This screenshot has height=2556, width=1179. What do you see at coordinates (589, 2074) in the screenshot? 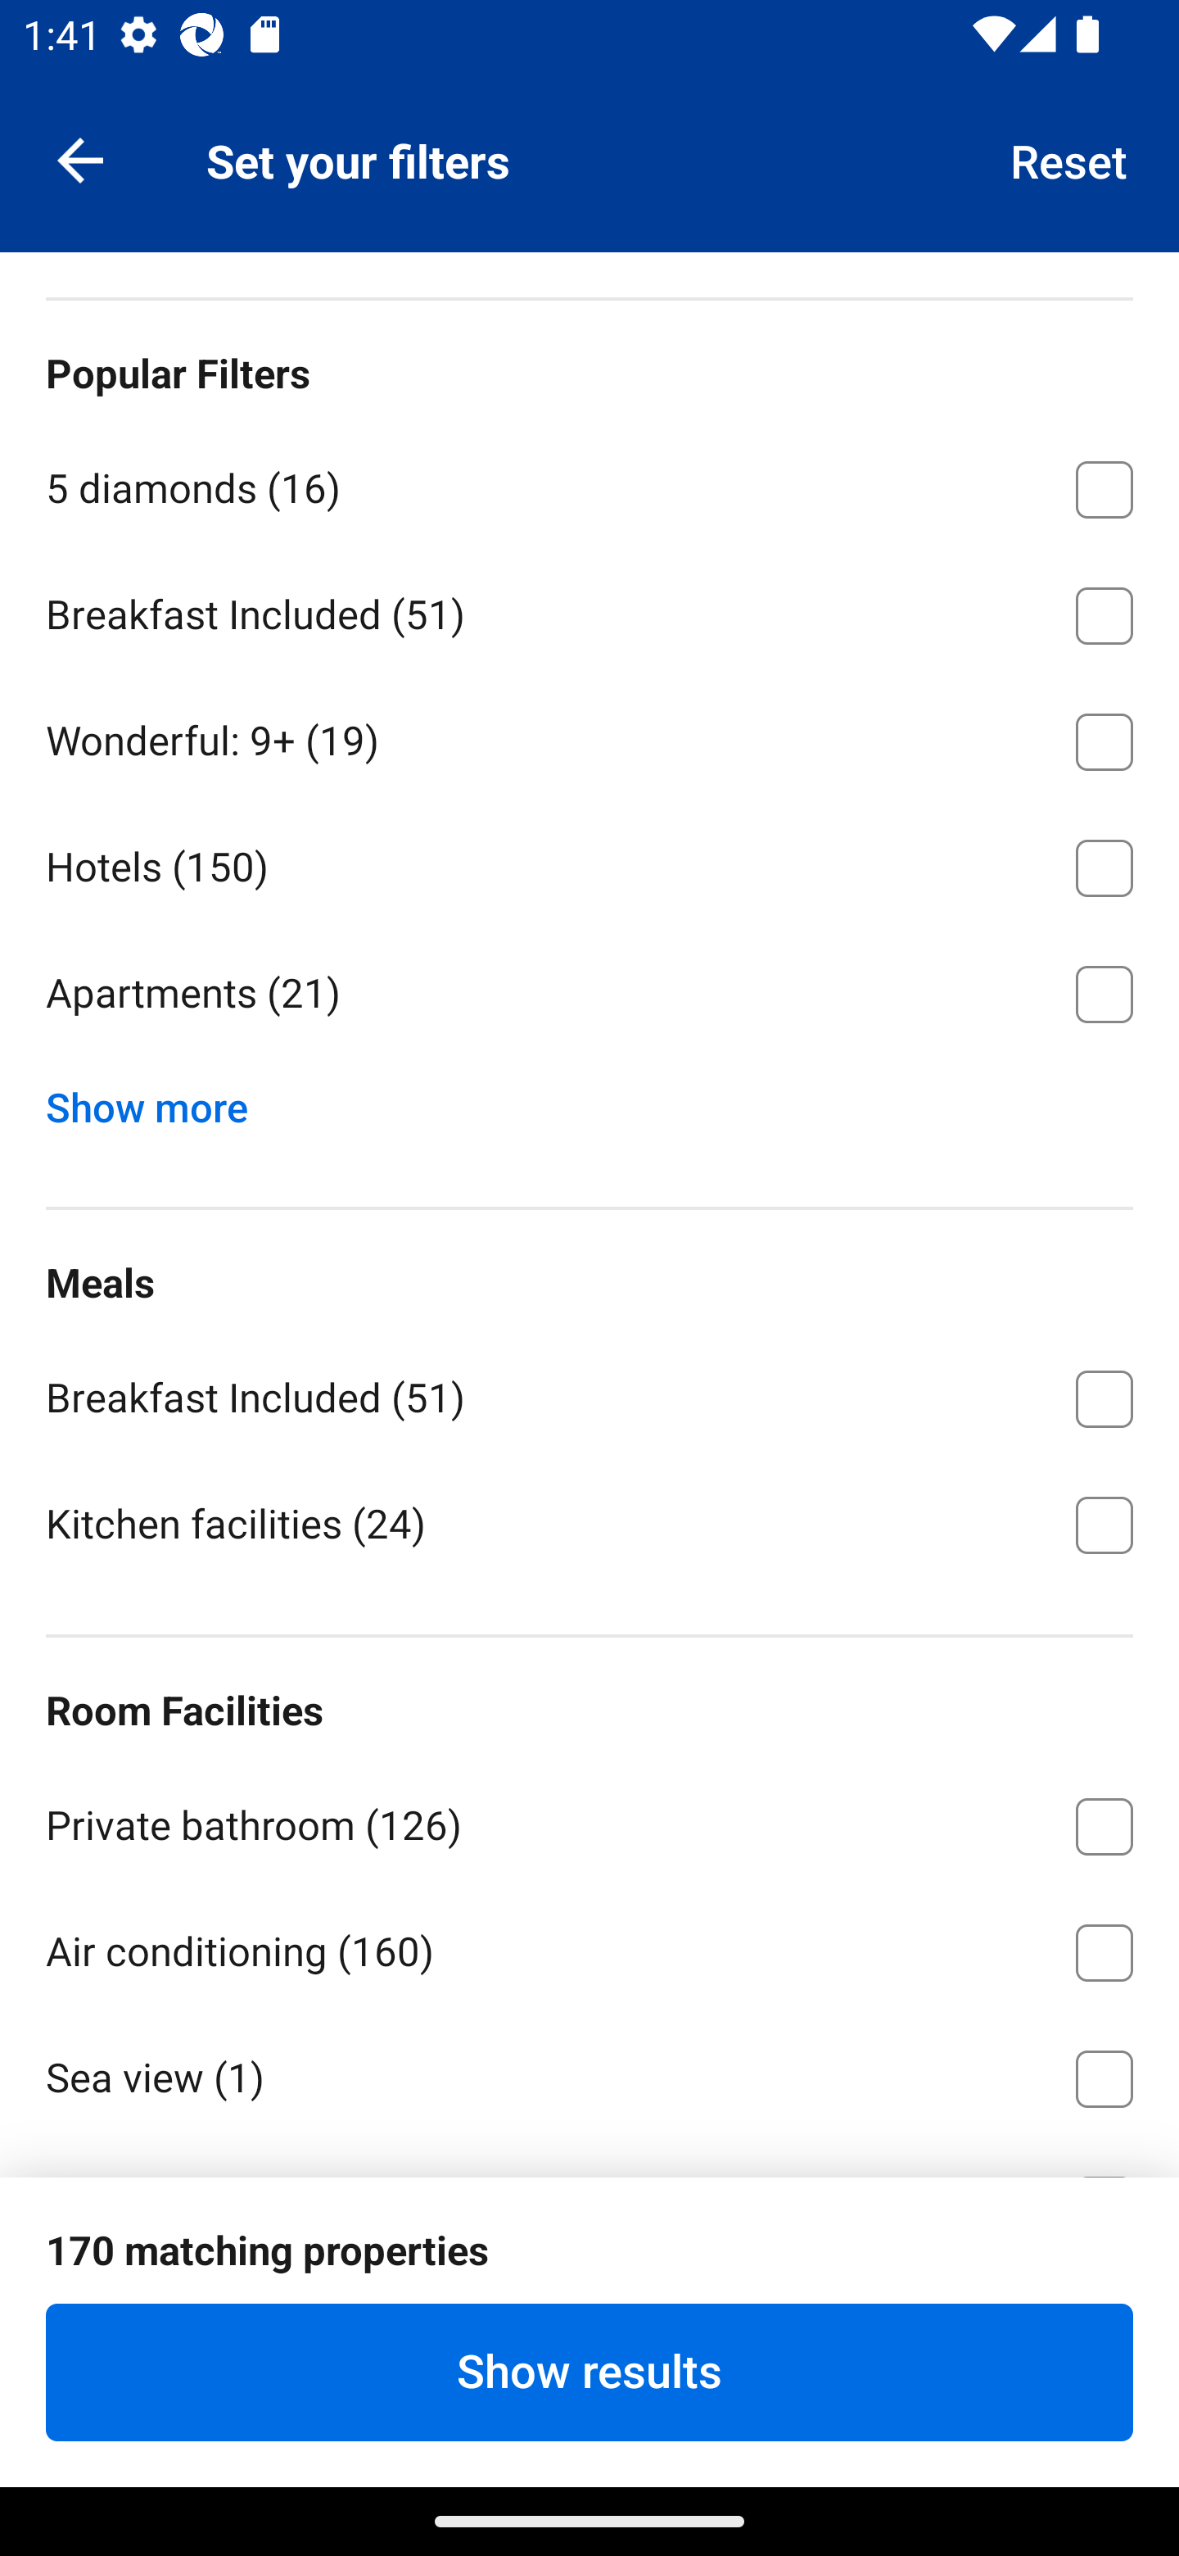
I see `Sea view ⁦(1)` at bounding box center [589, 2074].